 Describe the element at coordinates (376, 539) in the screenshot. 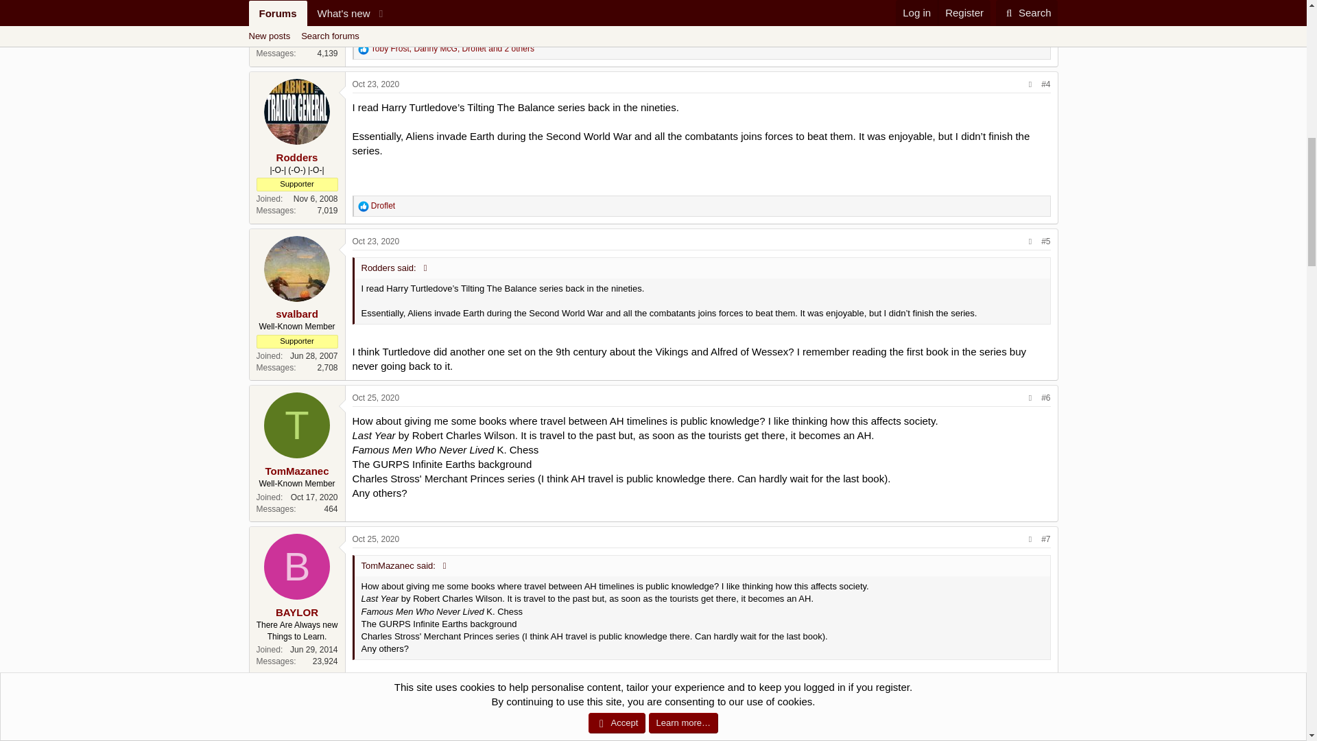

I see `Oct 25, 2020 at 5:01 PM` at that location.